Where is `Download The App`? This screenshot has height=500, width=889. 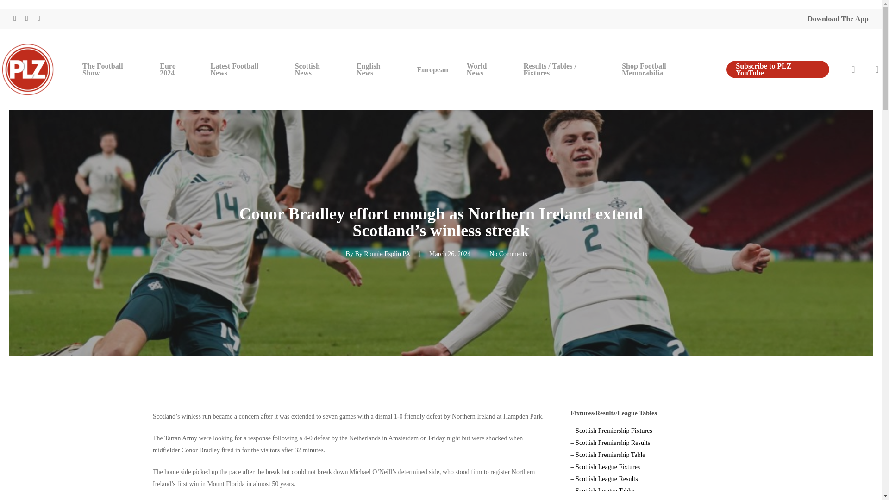
Download The App is located at coordinates (838, 19).